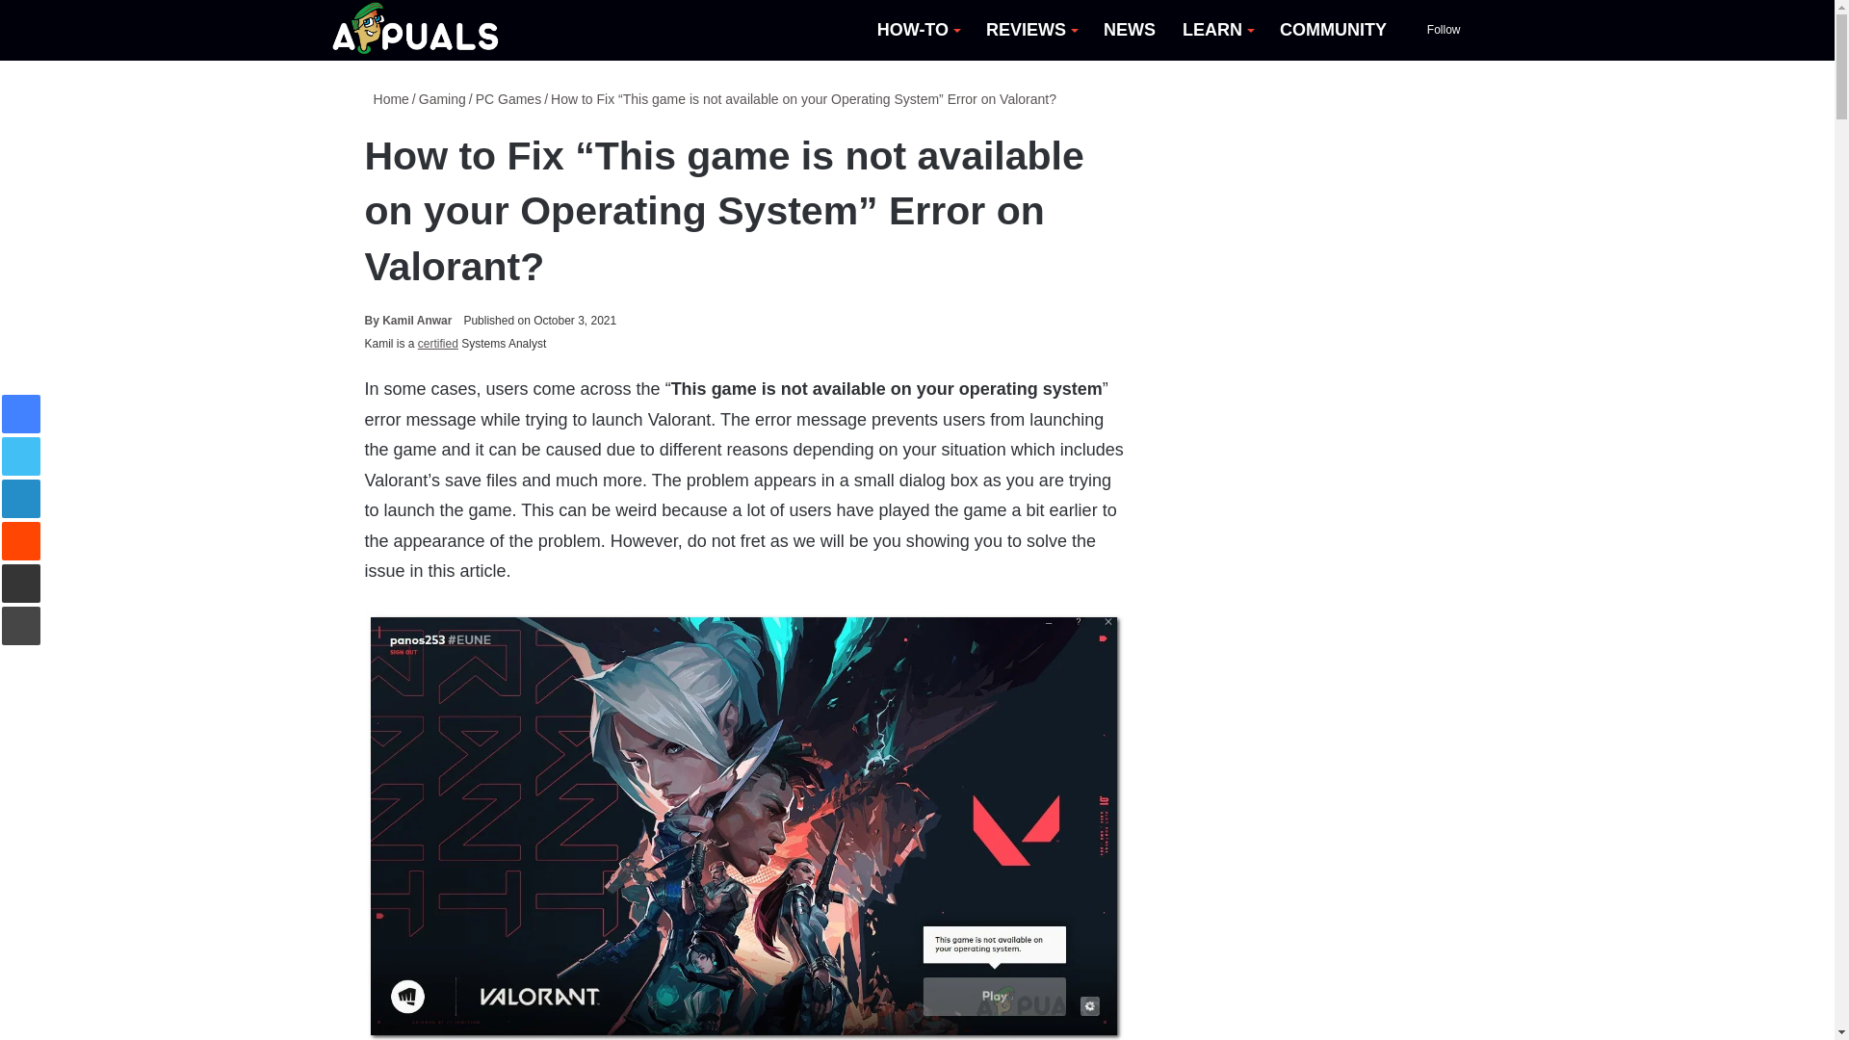 This screenshot has width=1849, height=1040. I want to click on Share via Email, so click(21, 584).